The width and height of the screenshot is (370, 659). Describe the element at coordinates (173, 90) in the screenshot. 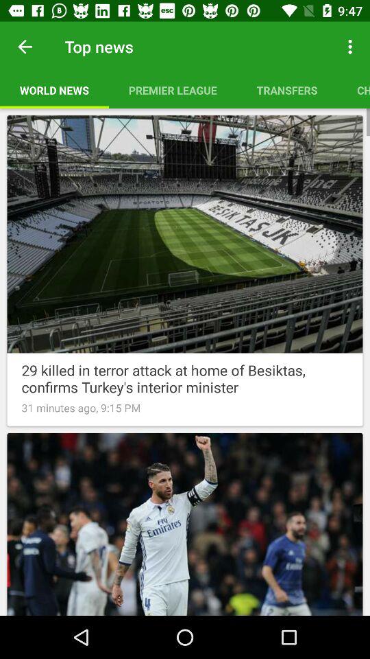

I see `press icon below the top news` at that location.